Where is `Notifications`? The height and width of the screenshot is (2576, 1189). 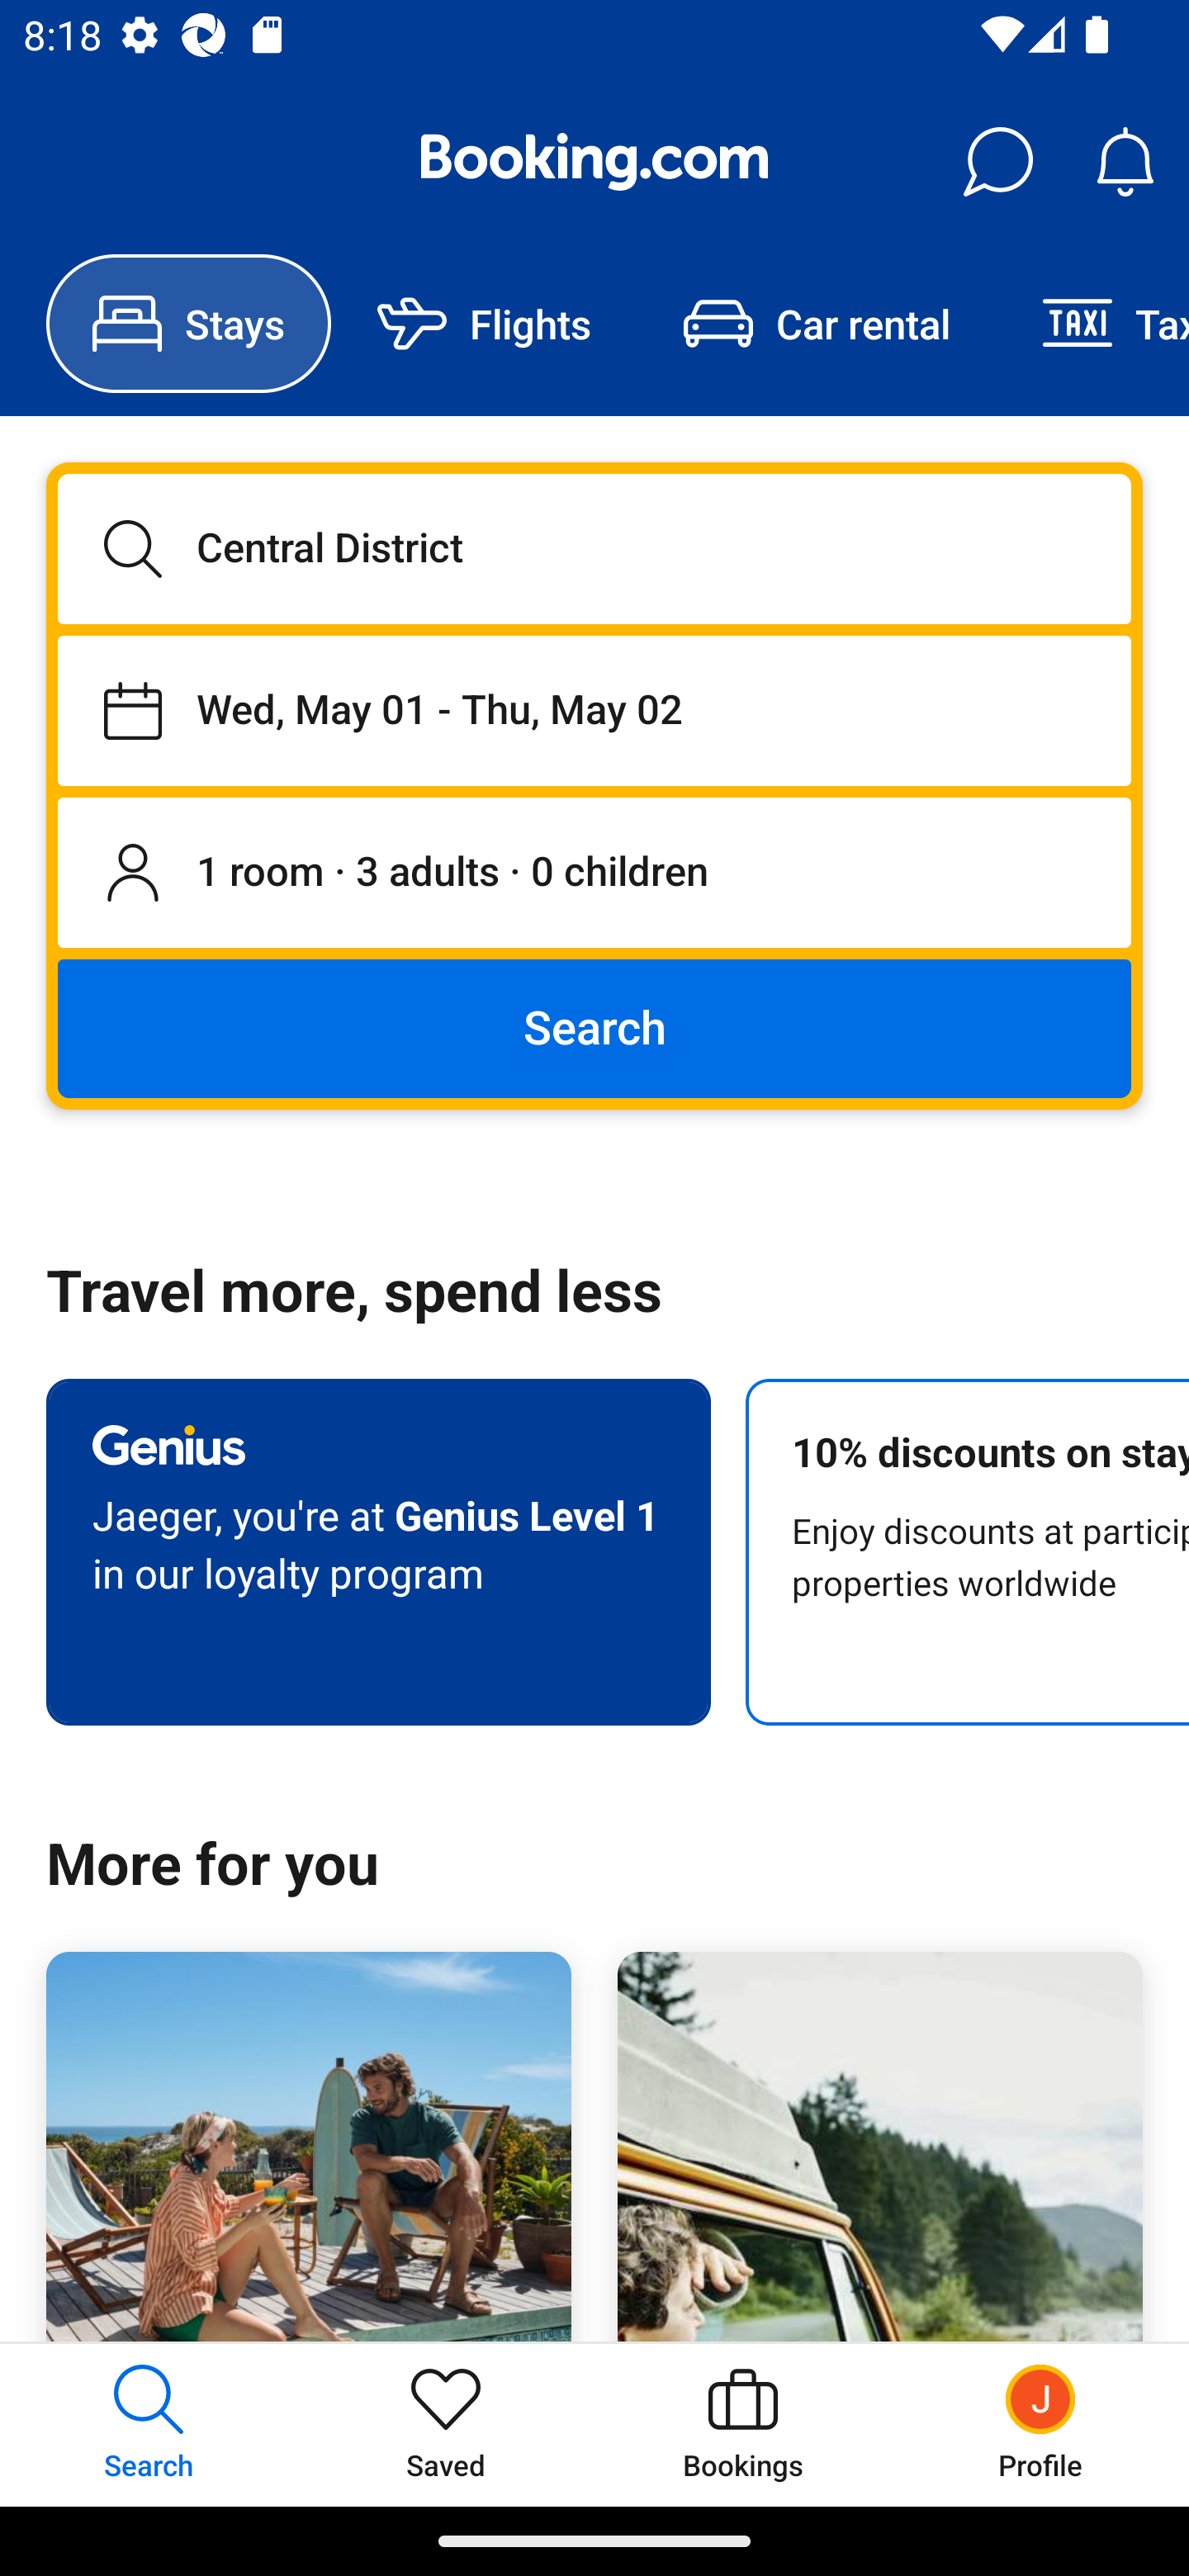 Notifications is located at coordinates (1125, 162).